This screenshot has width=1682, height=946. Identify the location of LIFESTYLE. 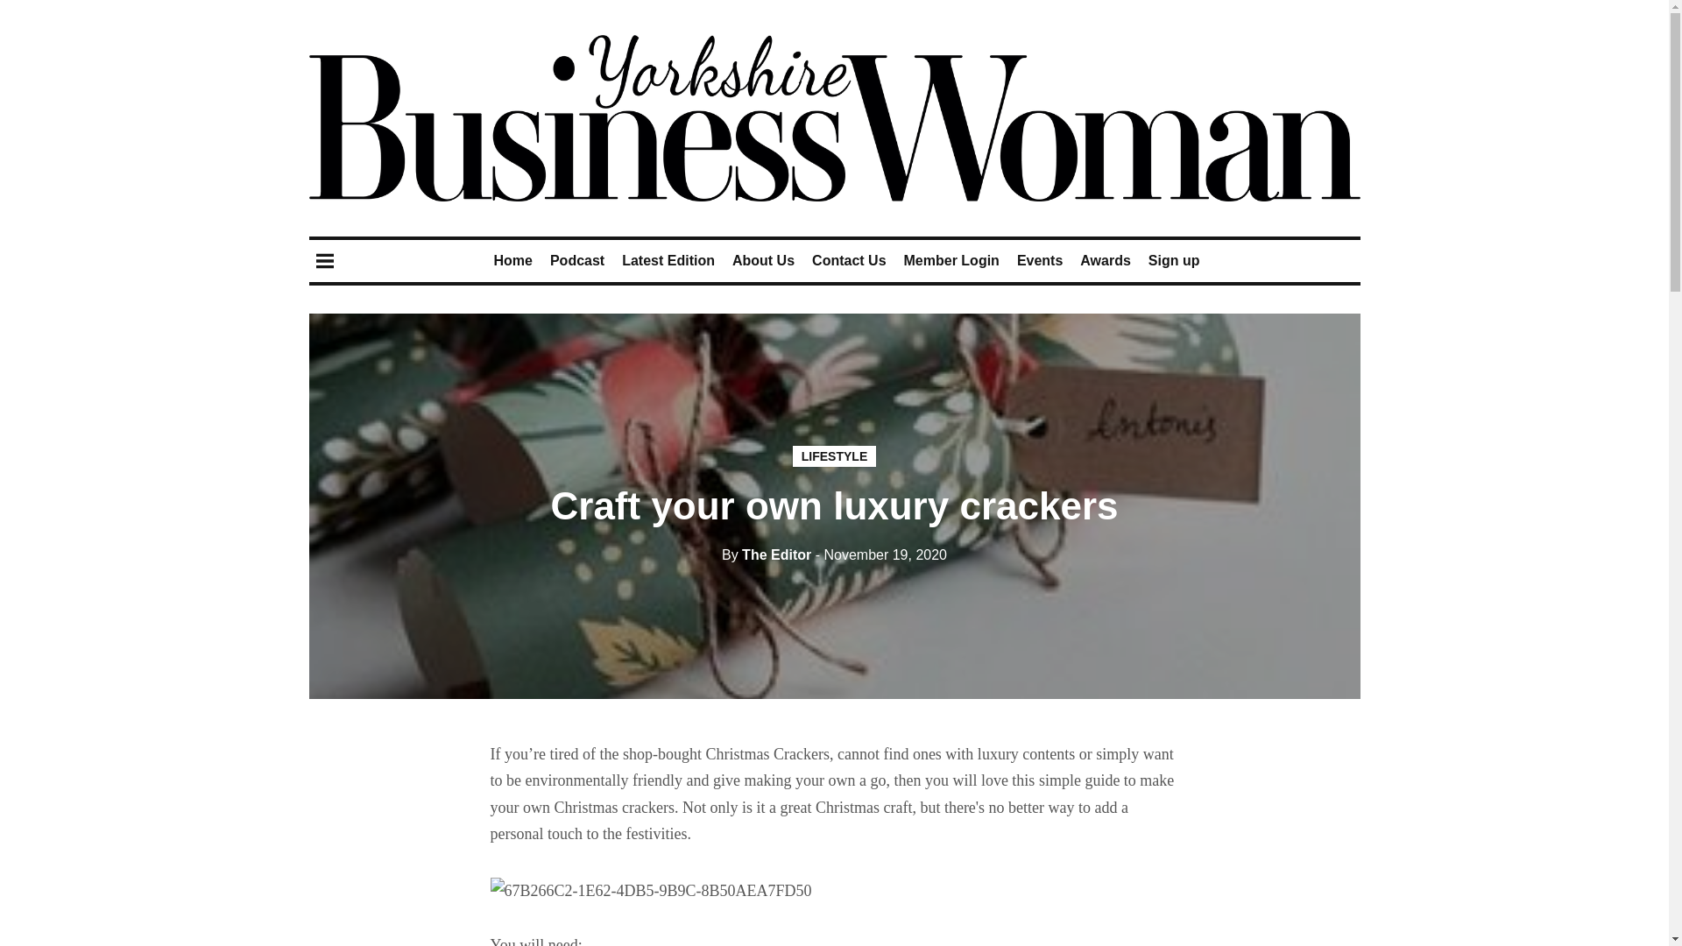
(834, 455).